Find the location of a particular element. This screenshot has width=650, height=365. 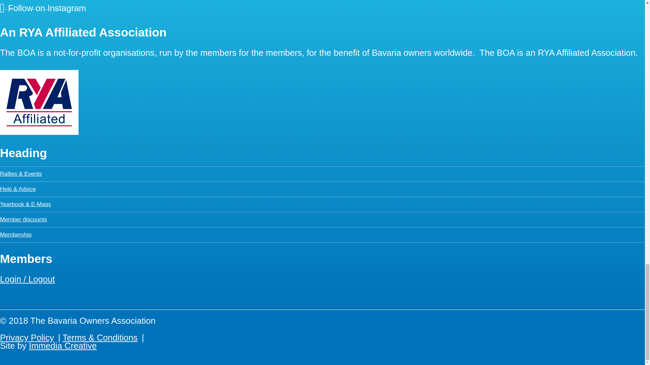

Membership is located at coordinates (16, 235).